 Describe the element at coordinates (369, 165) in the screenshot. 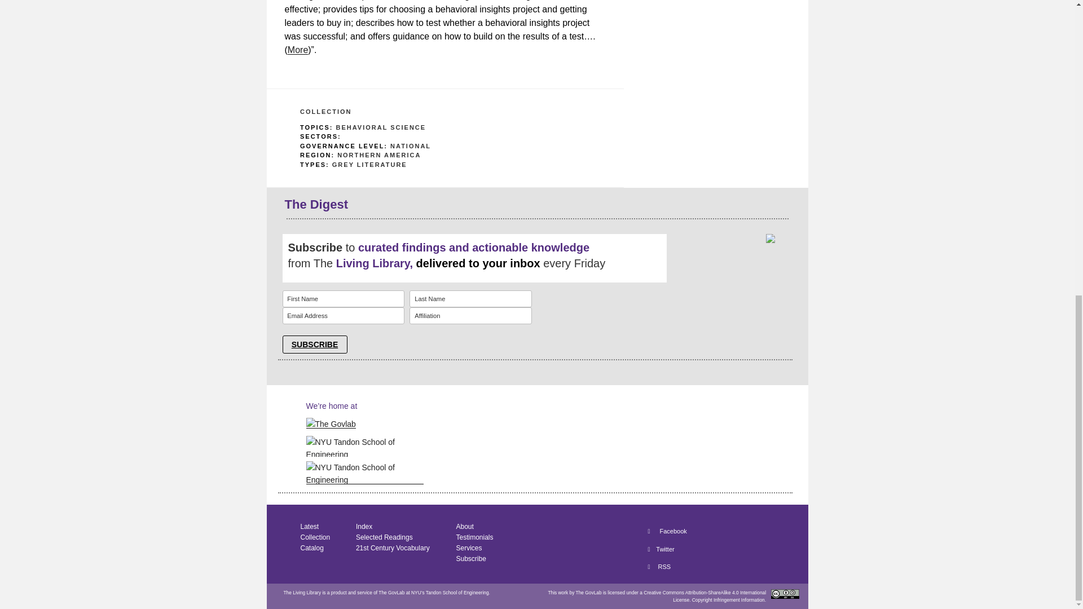

I see `GREY LITERATURE` at that location.